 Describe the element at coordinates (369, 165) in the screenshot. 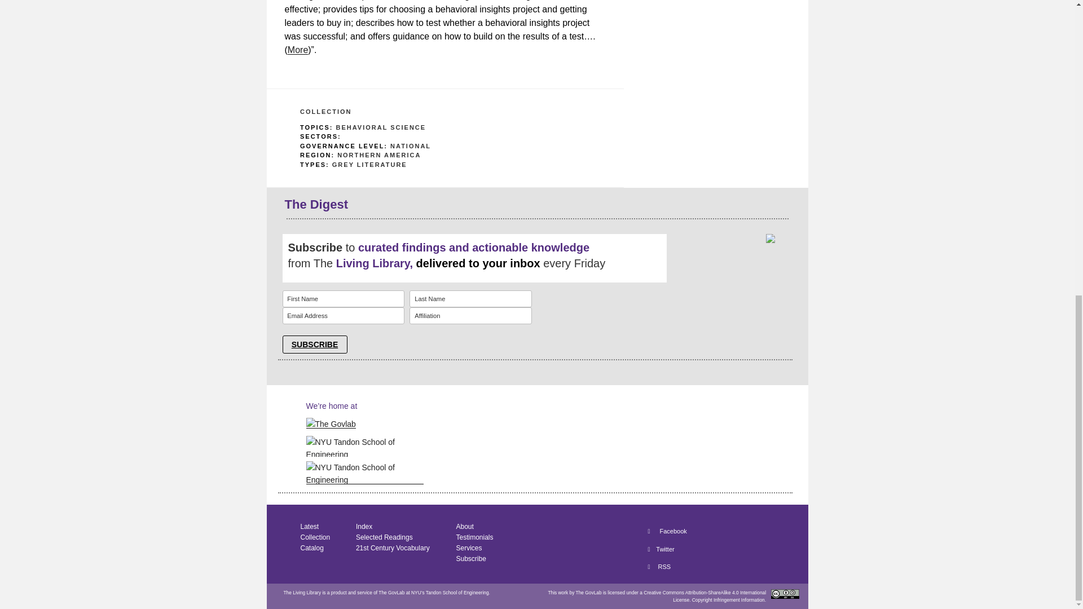

I see `GREY LITERATURE` at that location.